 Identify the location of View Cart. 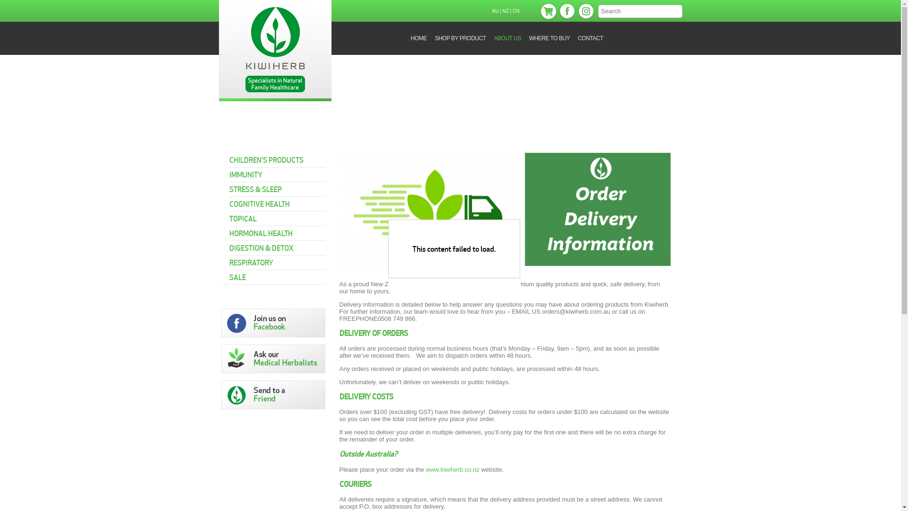
(548, 11).